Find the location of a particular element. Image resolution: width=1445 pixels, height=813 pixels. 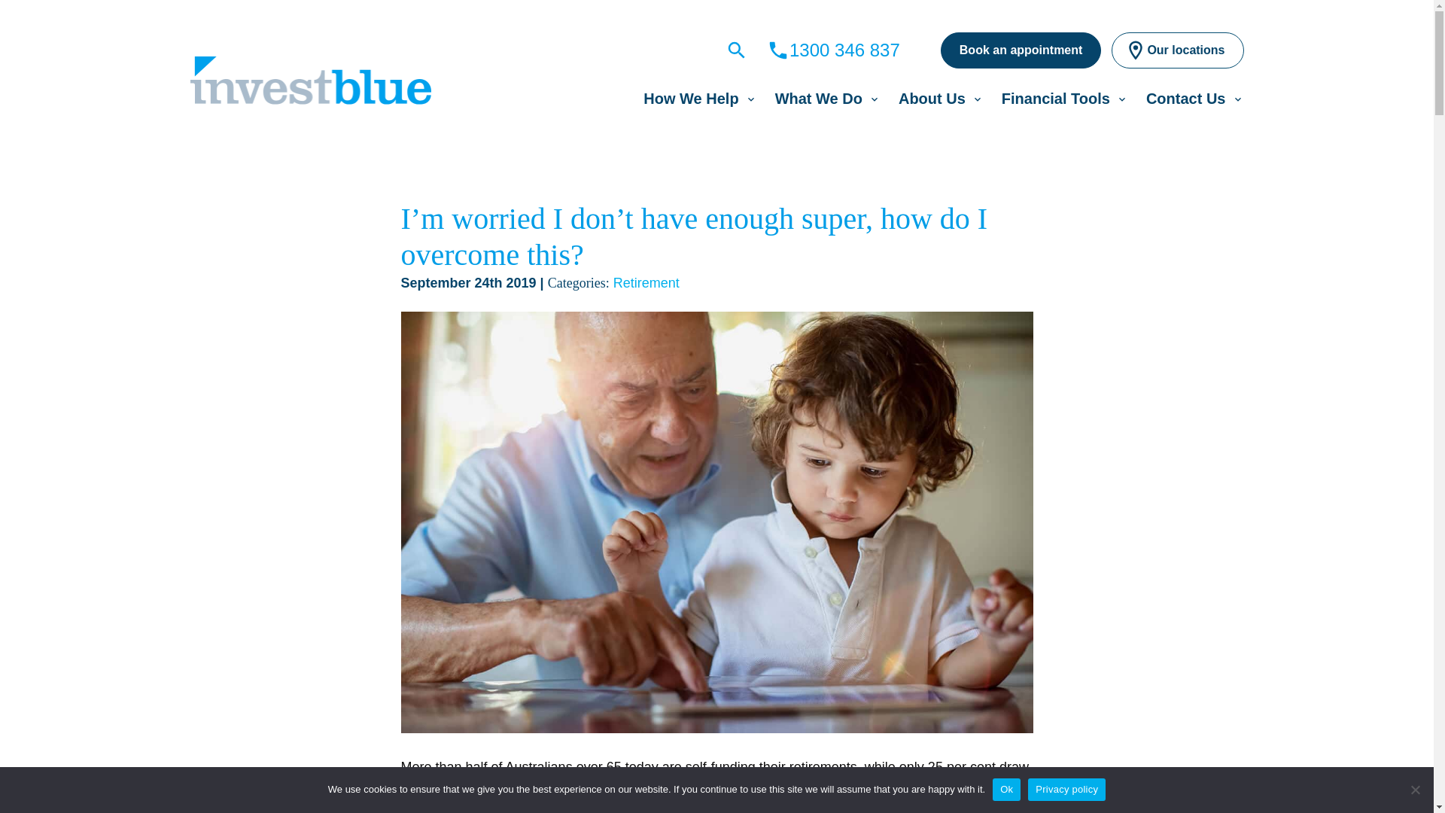

Financial Tools is located at coordinates (1055, 98).